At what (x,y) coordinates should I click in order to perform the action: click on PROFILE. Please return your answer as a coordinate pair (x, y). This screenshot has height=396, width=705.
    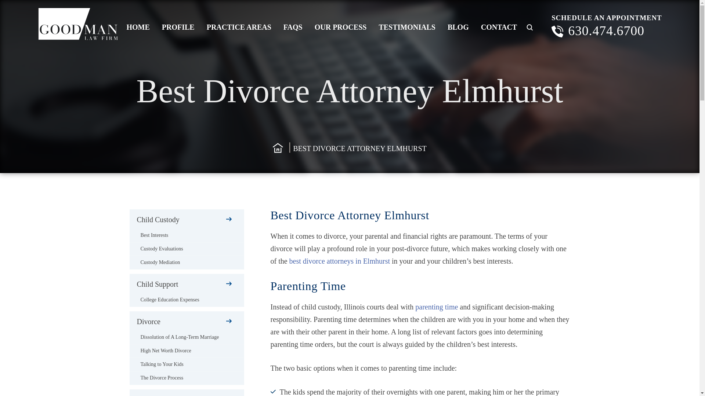
    Looking at the image, I should click on (178, 27).